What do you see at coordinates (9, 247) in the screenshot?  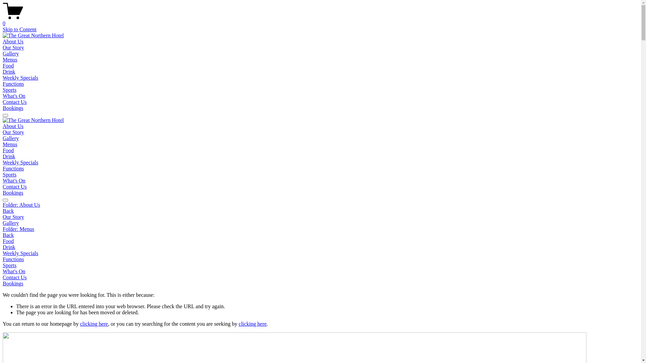 I see `Drink` at bounding box center [9, 247].